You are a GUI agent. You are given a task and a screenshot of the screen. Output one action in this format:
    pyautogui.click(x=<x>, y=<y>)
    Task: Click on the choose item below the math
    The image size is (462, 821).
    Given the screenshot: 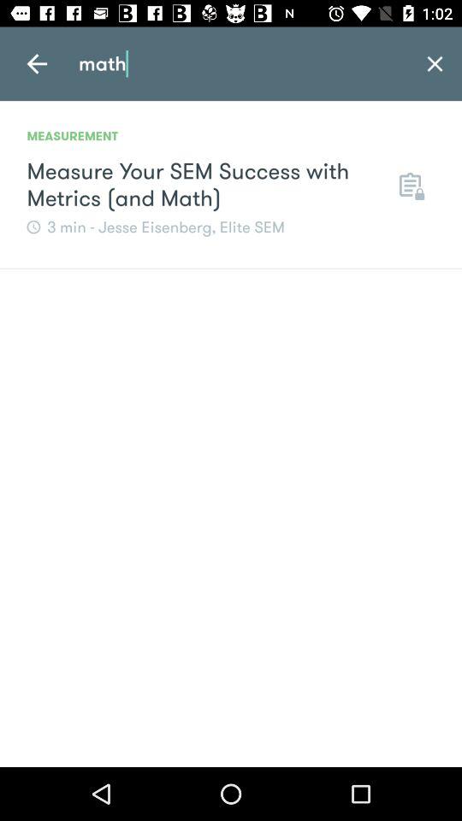 What is the action you would take?
    pyautogui.click(x=410, y=185)
    